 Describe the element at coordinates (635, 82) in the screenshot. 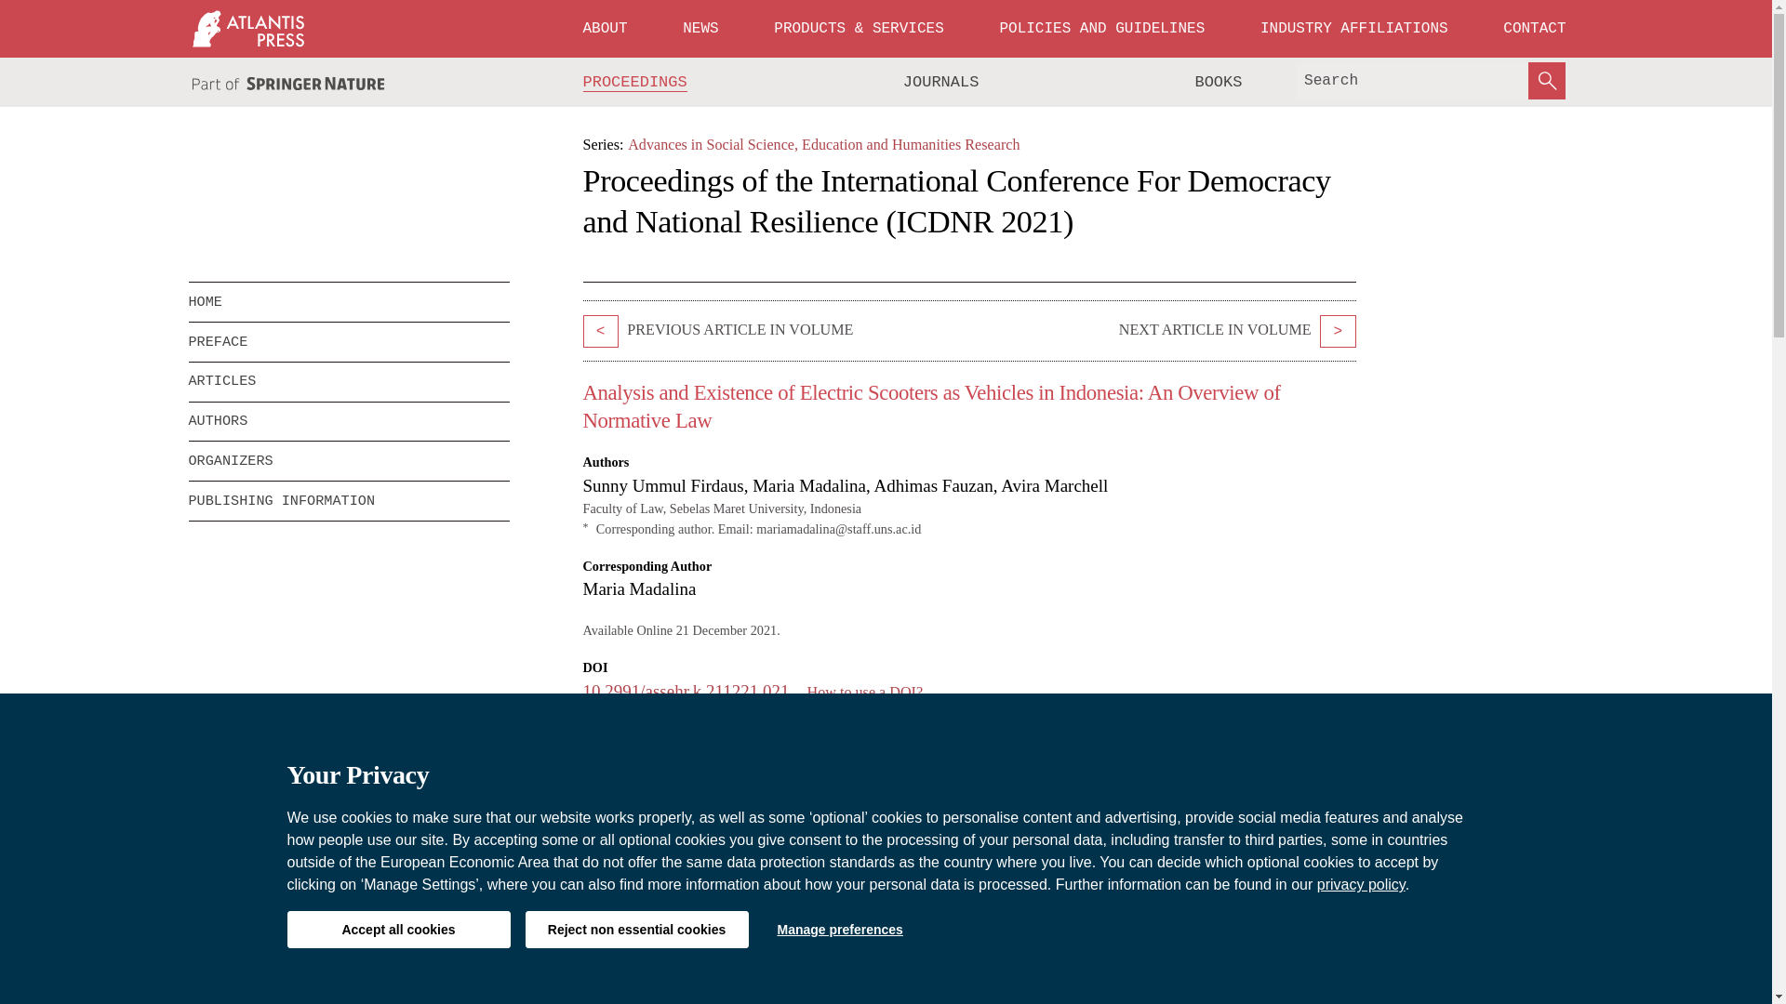

I see `PROCEEDINGS` at that location.